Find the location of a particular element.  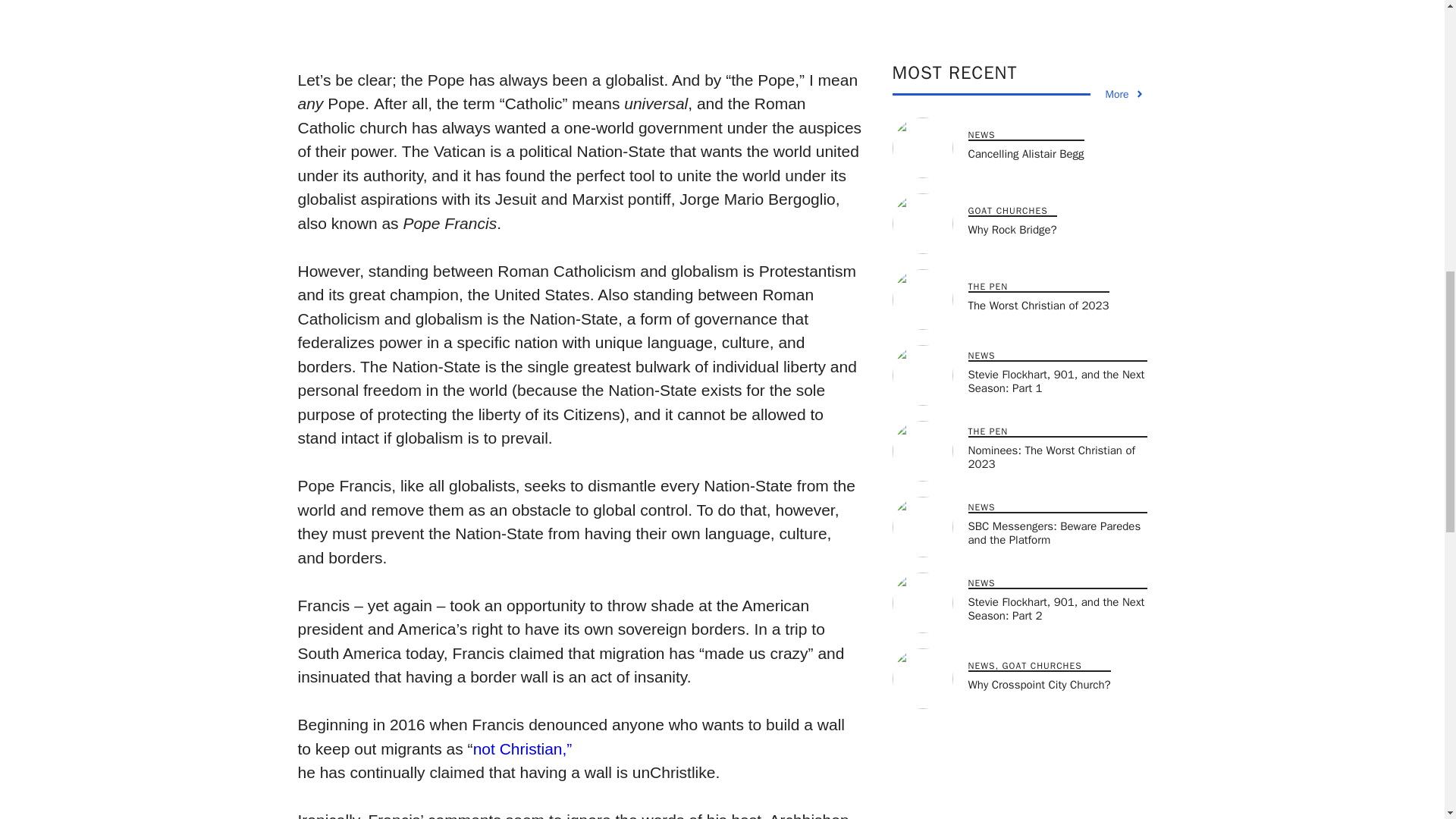

Stevie Flockhart, 901, and the Next Season: Part 1 is located at coordinates (1056, 13).